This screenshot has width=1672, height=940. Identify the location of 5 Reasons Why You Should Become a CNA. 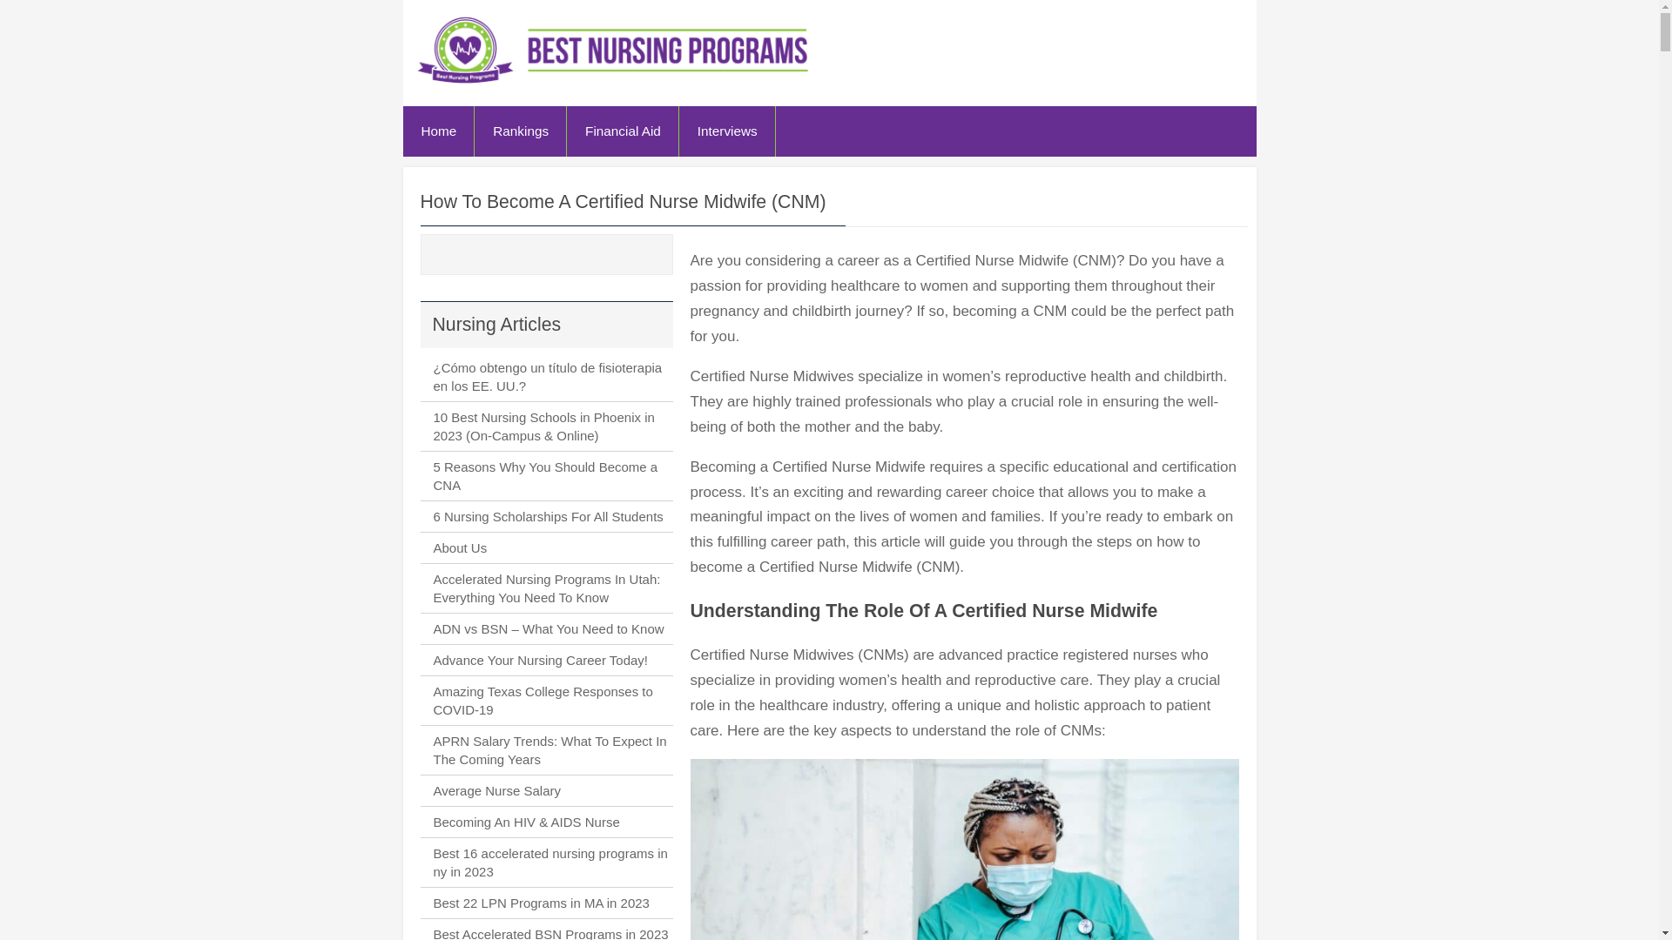
(545, 475).